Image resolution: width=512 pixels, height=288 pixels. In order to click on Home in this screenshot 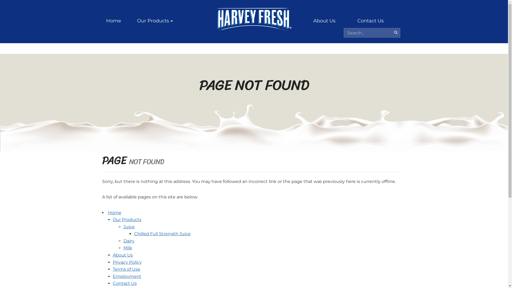, I will do `click(114, 21)`.